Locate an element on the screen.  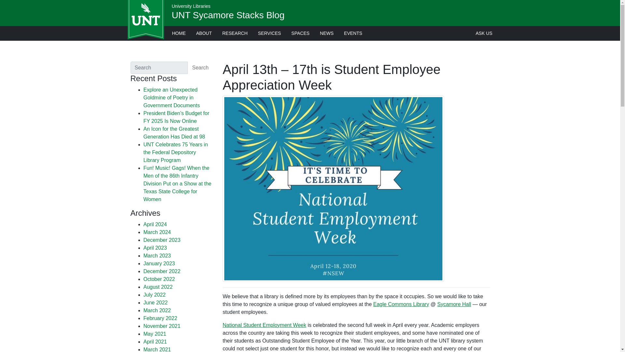
Sycamore Hall is located at coordinates (454, 304).